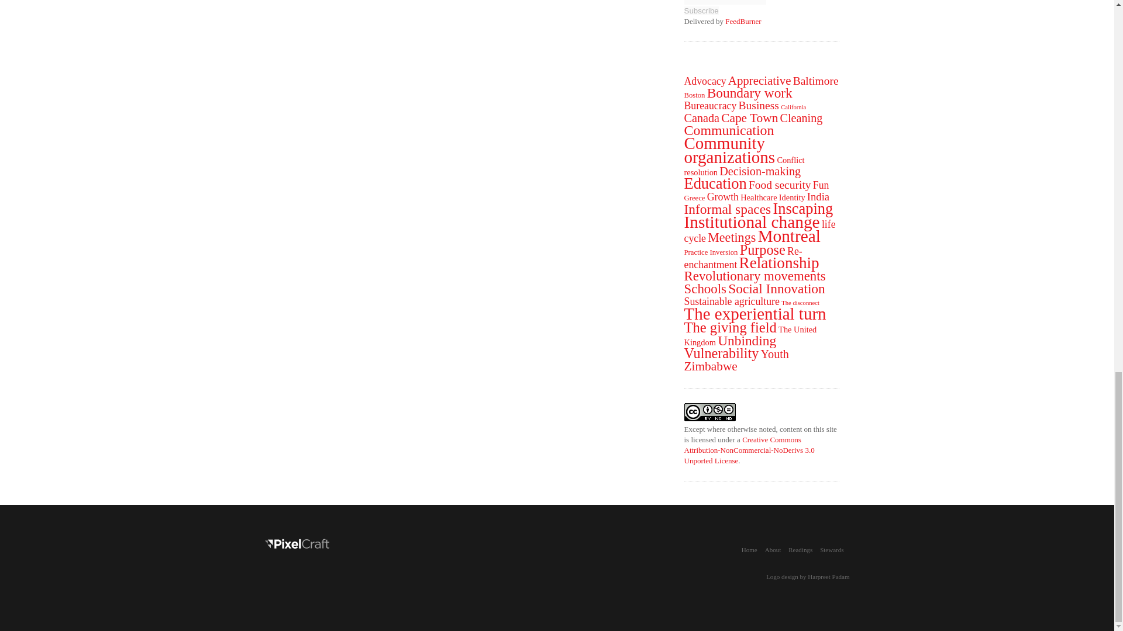  Describe the element at coordinates (701, 11) in the screenshot. I see `Subscribe` at that location.